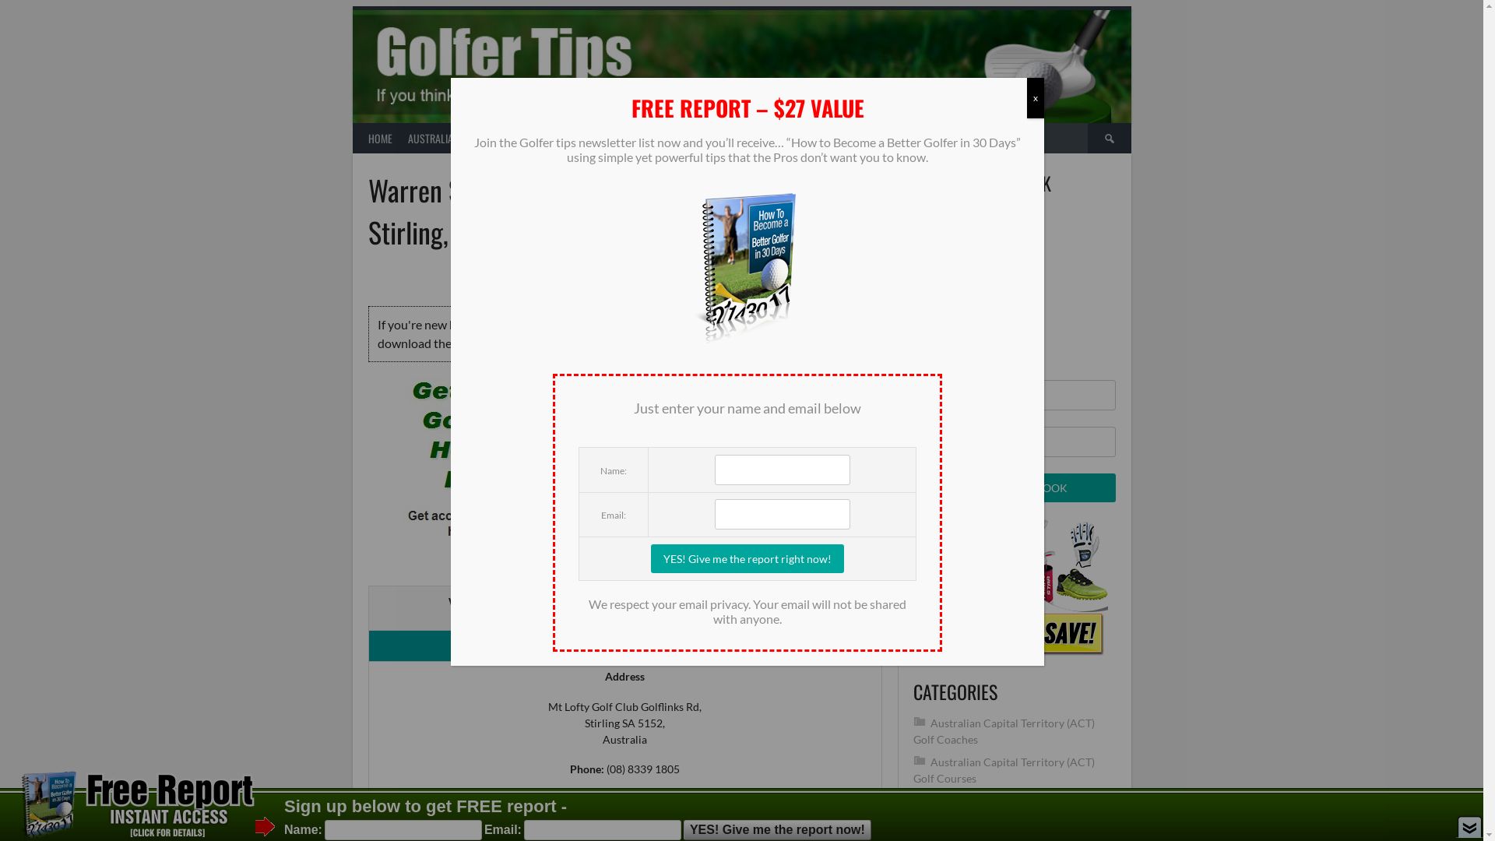  What do you see at coordinates (595, 139) in the screenshot?
I see `AUSTRALIAN GOLF COURSES` at bounding box center [595, 139].